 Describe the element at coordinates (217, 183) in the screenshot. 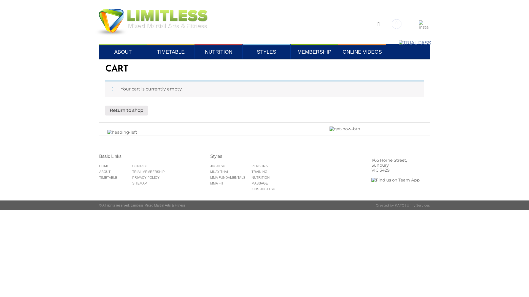

I see `MMA FIT` at that location.